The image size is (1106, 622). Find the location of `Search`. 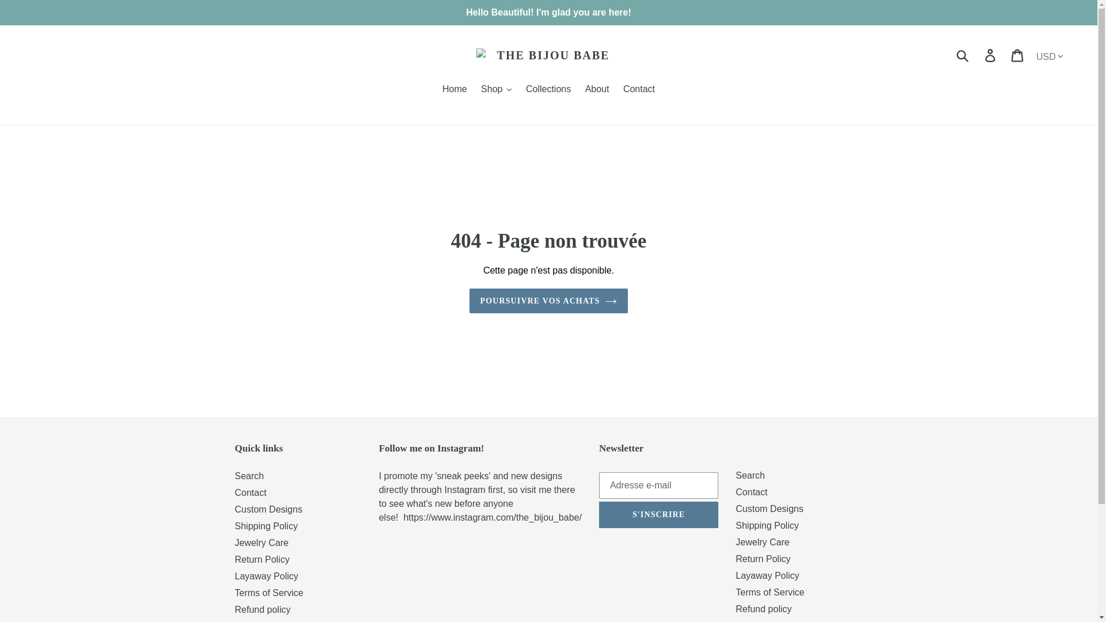

Search is located at coordinates (249, 476).